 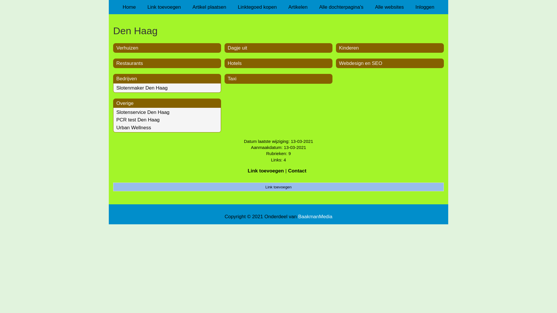 I want to click on PCR test Den Haag, so click(x=138, y=120).